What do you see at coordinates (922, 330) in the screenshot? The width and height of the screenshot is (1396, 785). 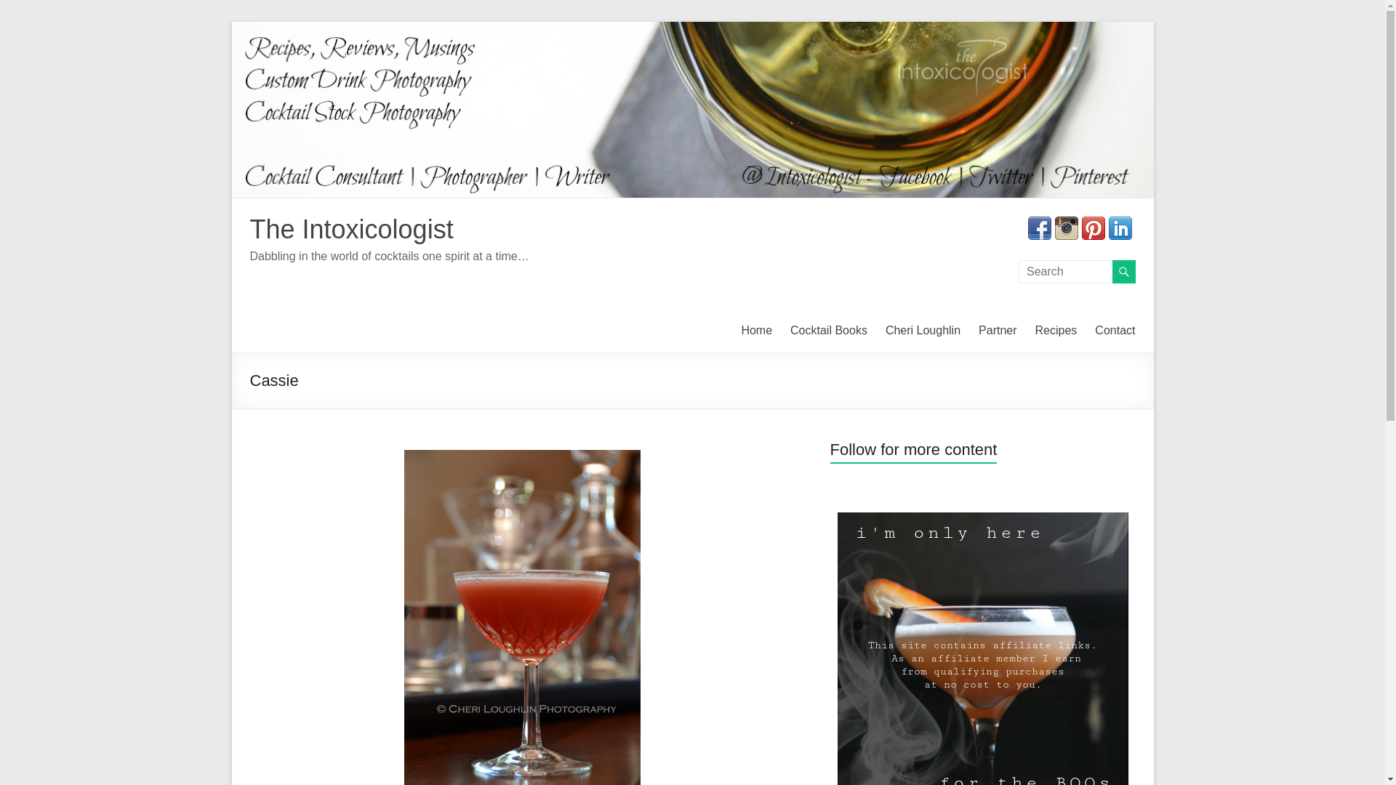 I see `Cheri Loughlin` at bounding box center [922, 330].